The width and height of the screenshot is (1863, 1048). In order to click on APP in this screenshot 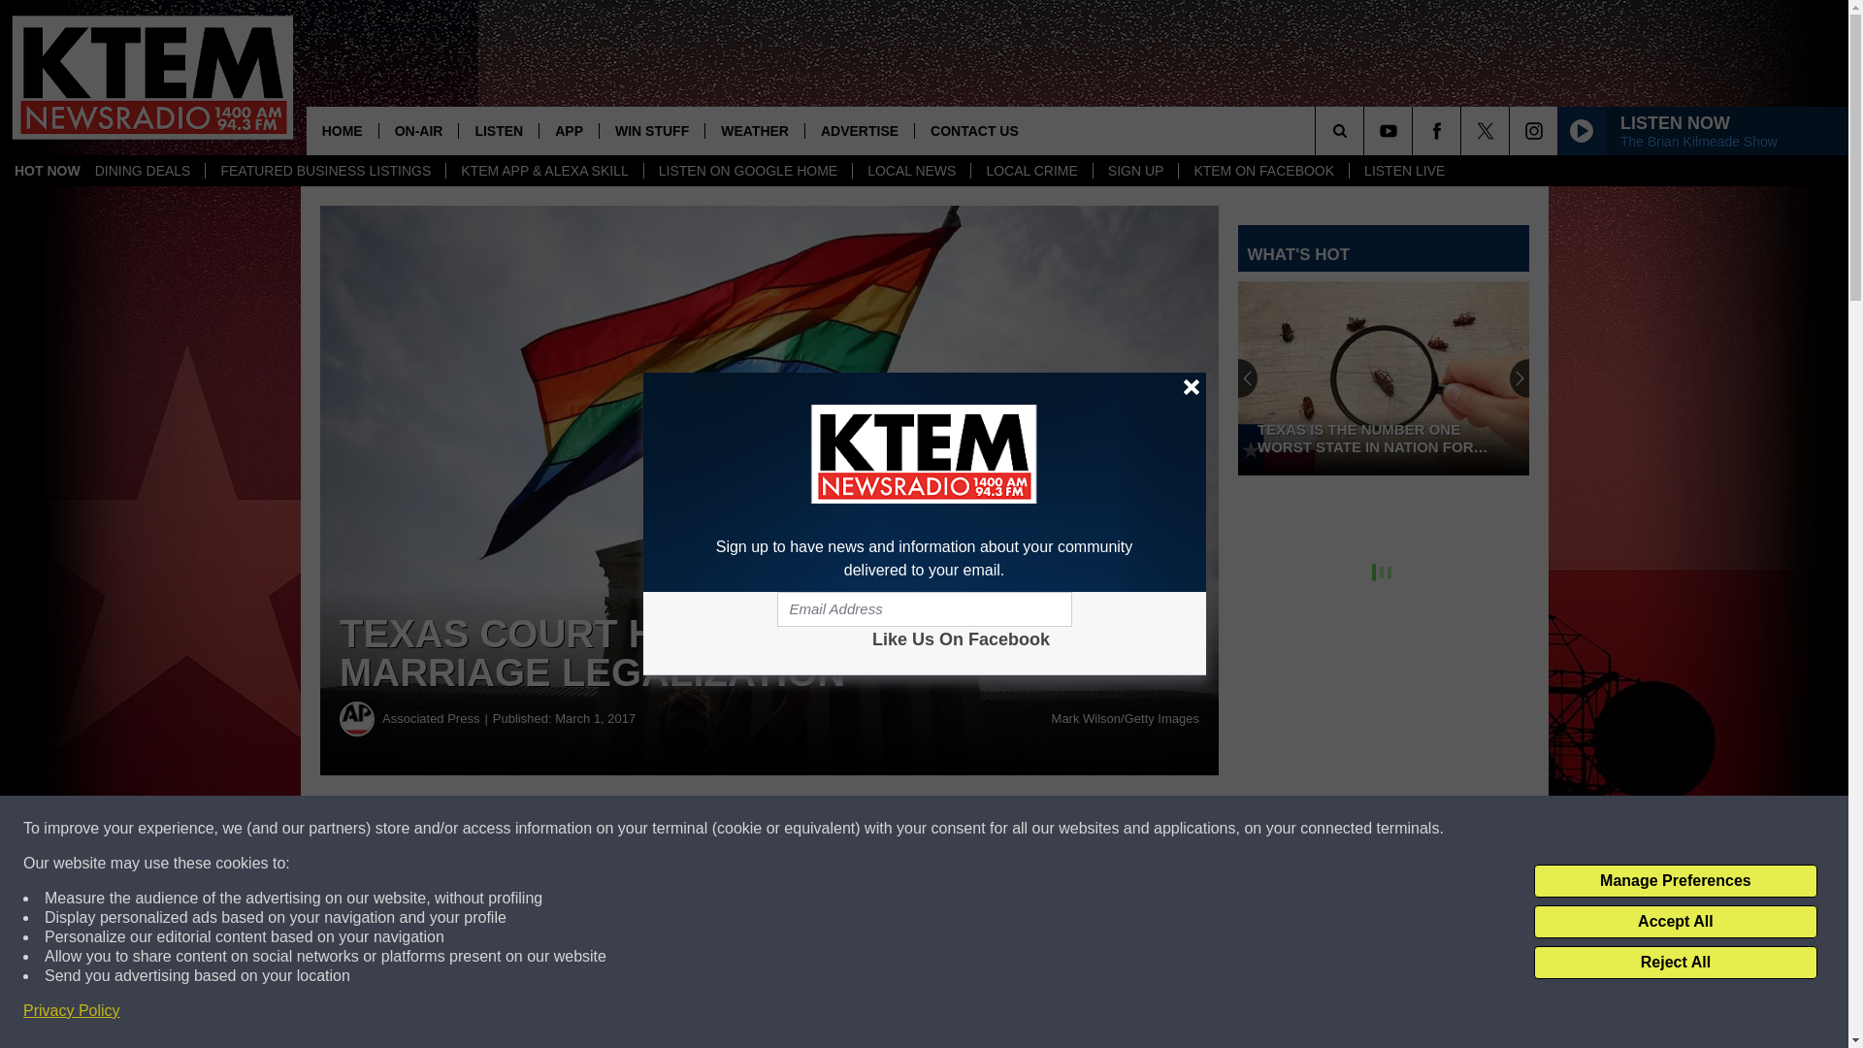, I will do `click(568, 130)`.